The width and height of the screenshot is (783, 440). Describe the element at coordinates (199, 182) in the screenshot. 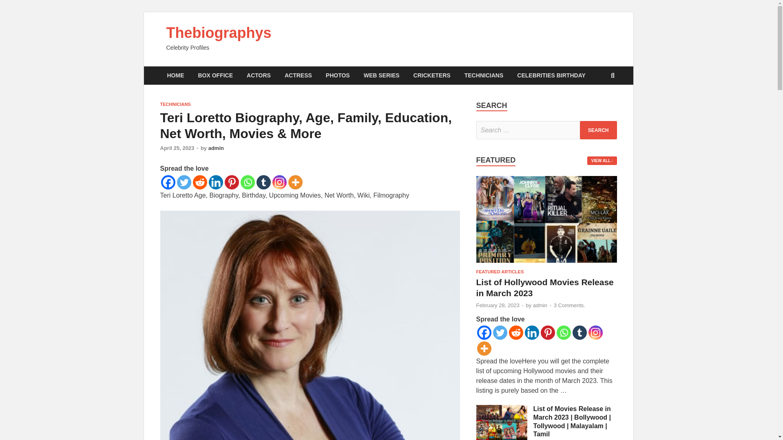

I see `Reddit` at that location.